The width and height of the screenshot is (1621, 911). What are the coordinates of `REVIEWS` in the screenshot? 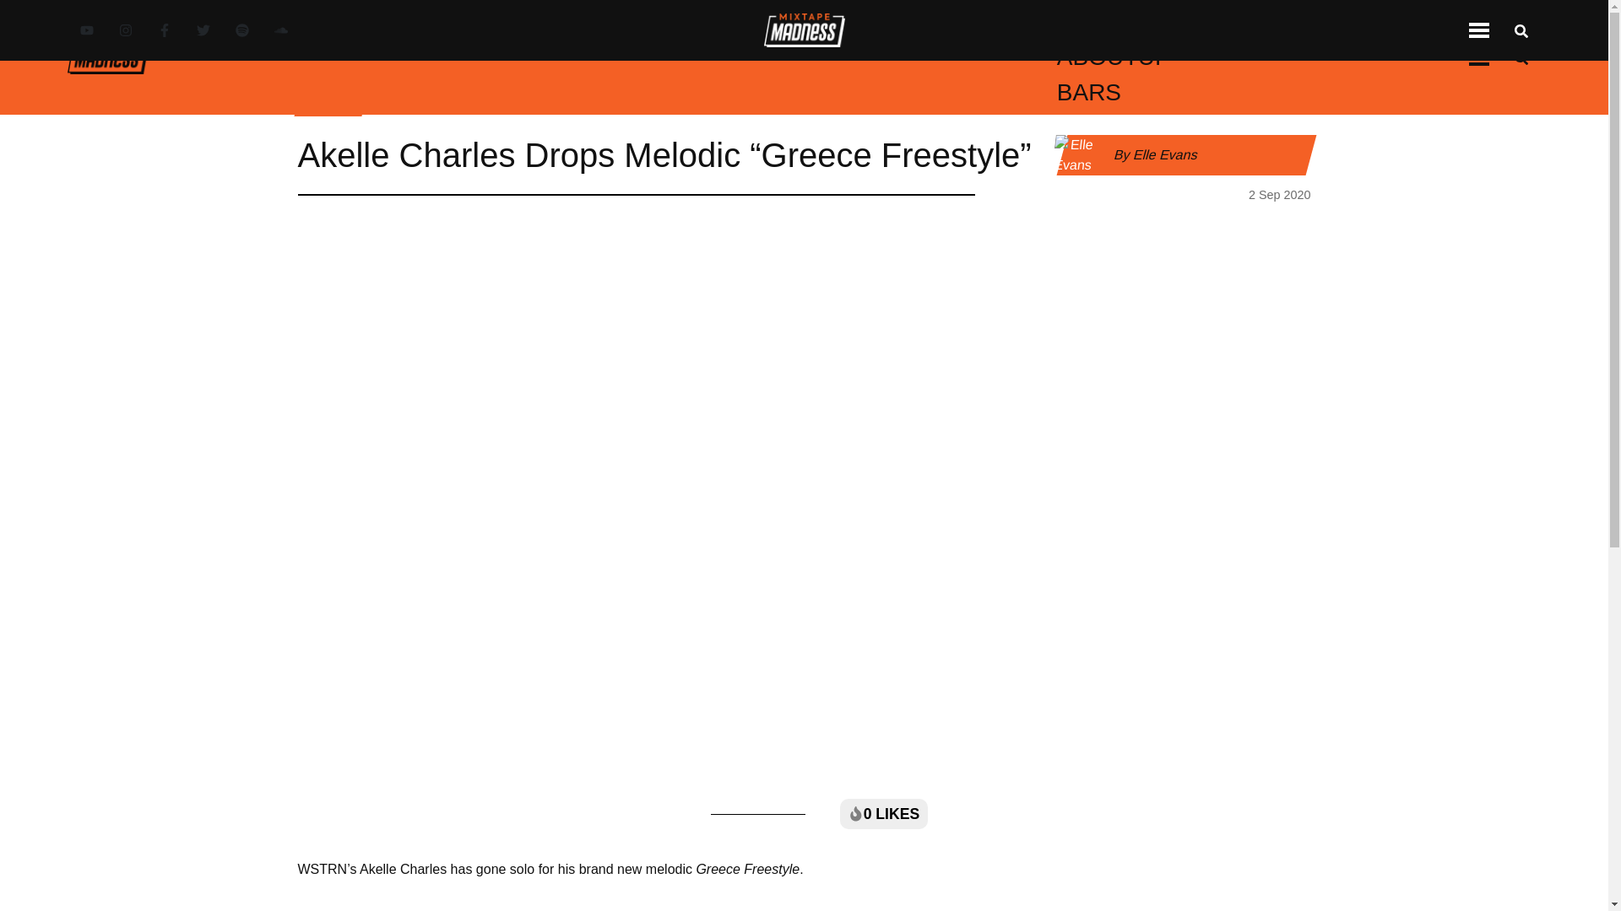 It's located at (1002, 22).